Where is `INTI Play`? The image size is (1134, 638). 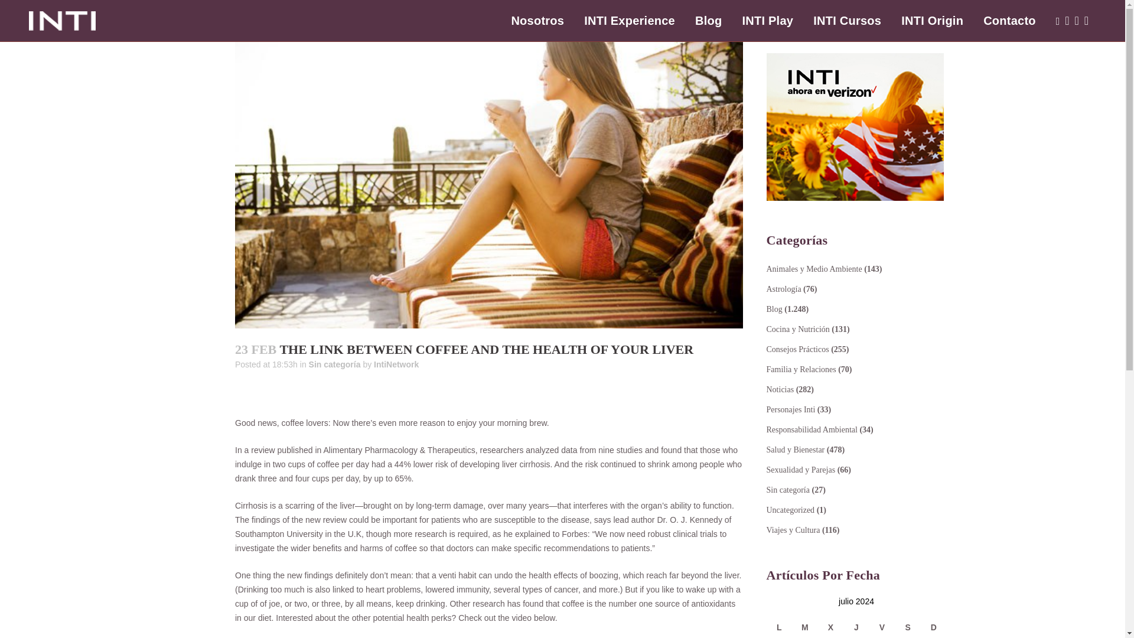
INTI Play is located at coordinates (767, 21).